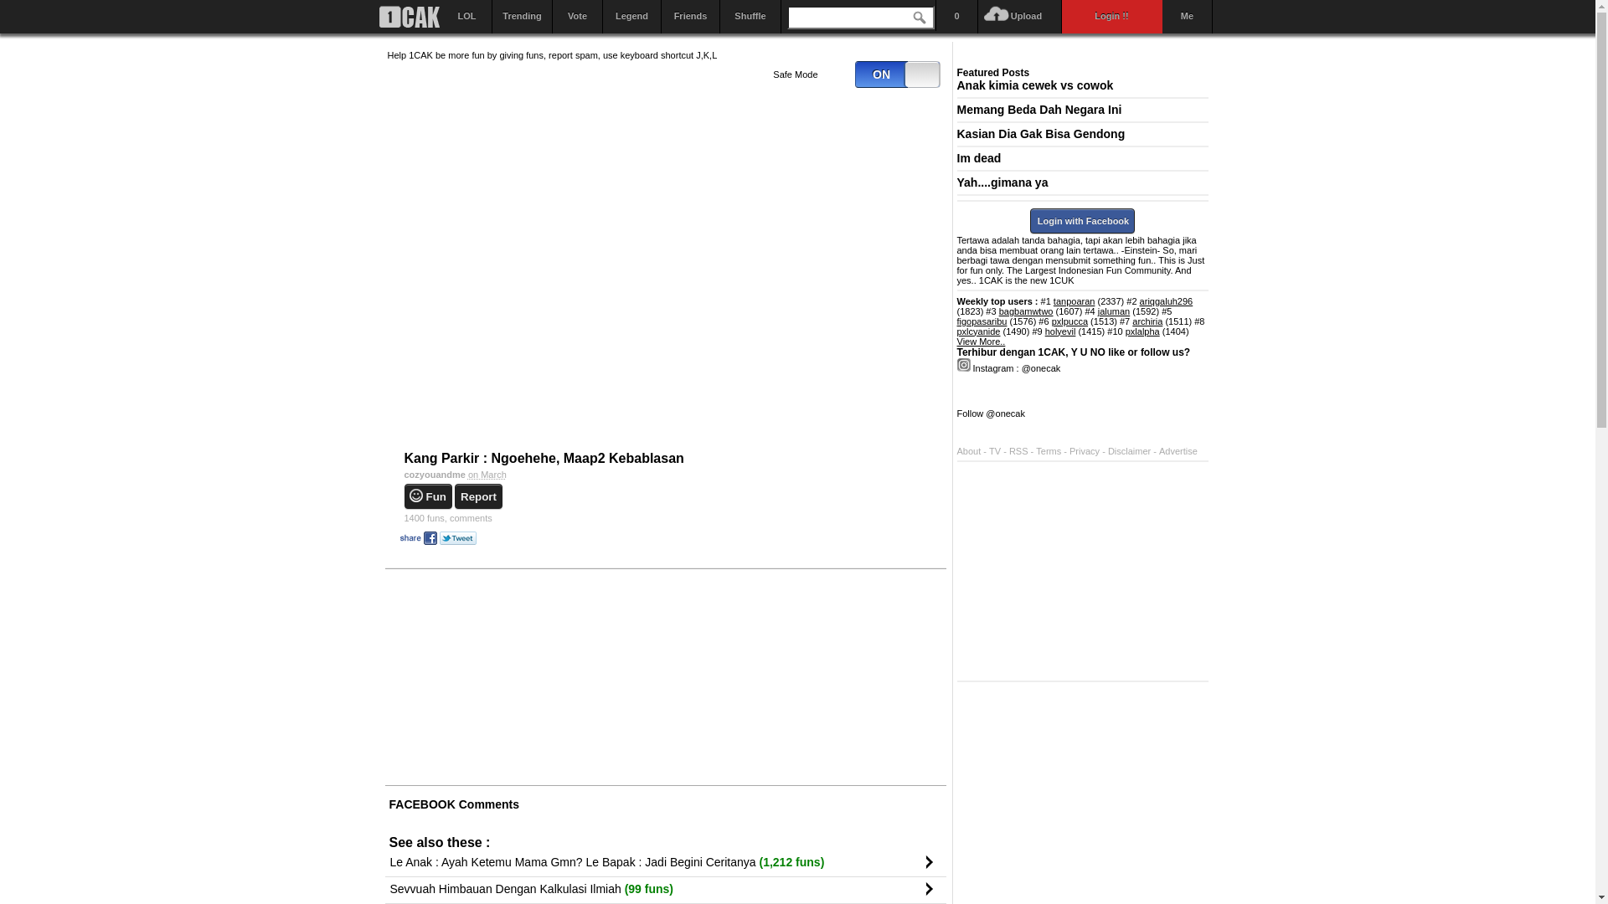 This screenshot has width=1608, height=904. I want to click on Privacy, so click(1085, 450).